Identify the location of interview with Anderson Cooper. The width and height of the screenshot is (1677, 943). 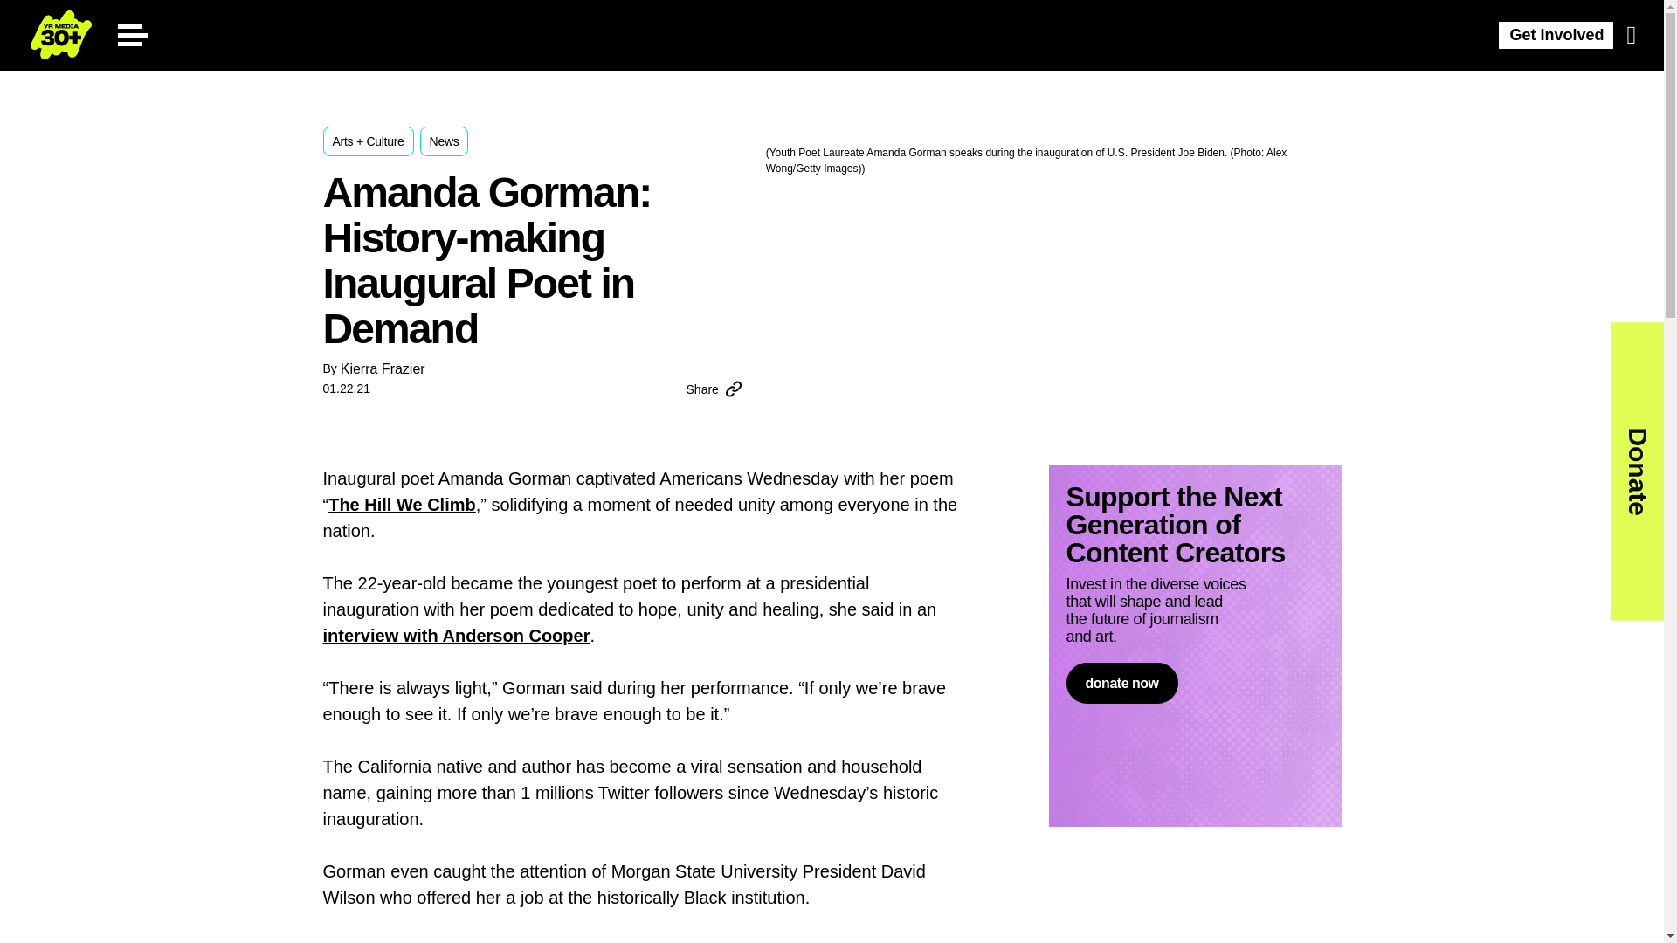
(456, 636).